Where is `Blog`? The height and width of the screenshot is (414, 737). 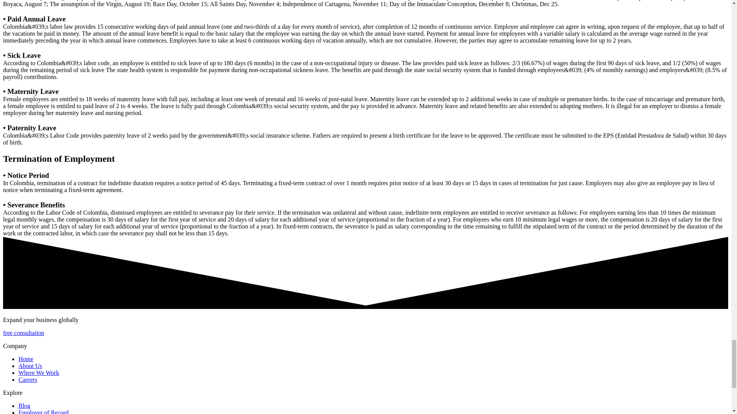
Blog is located at coordinates (24, 406).